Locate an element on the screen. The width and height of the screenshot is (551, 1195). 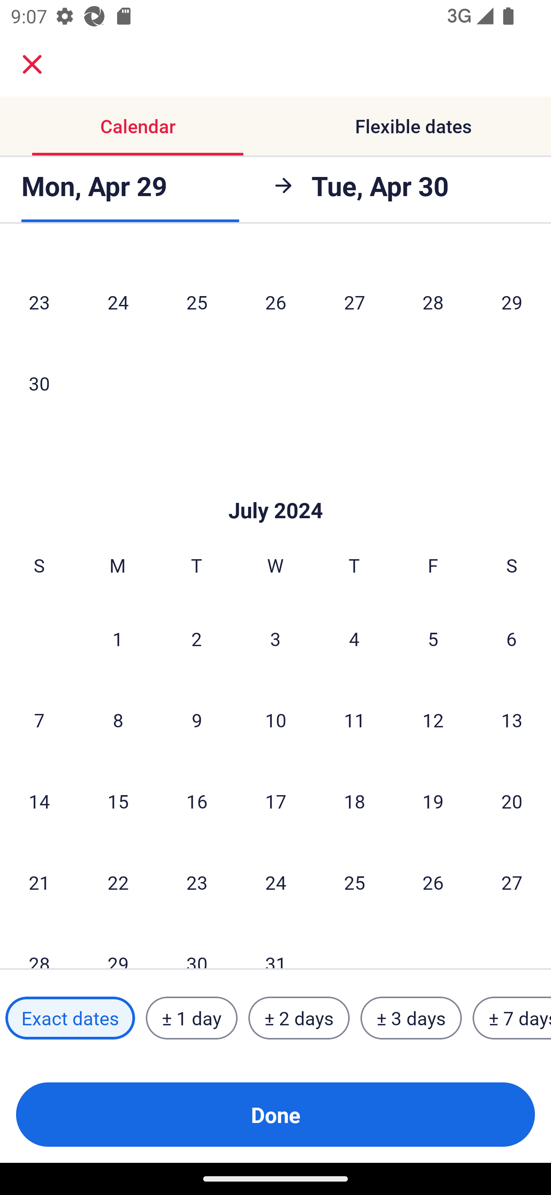
22 Monday, July 22, 2024 is located at coordinates (118, 882).